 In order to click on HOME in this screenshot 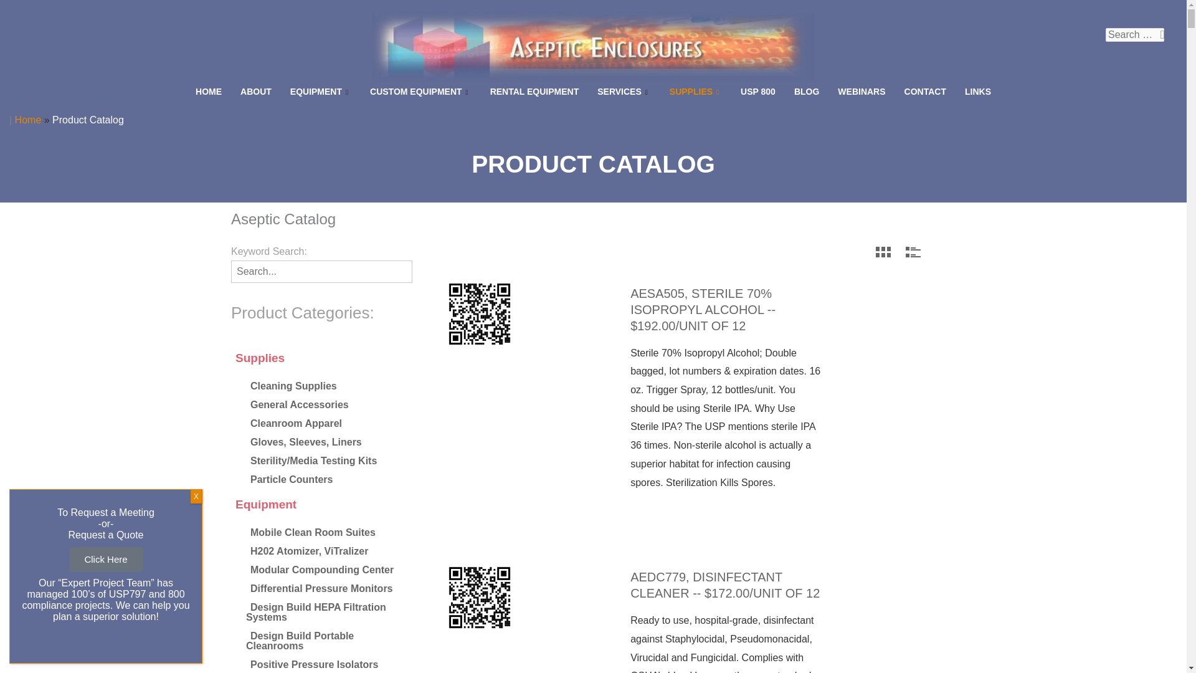, I will do `click(208, 92)`.